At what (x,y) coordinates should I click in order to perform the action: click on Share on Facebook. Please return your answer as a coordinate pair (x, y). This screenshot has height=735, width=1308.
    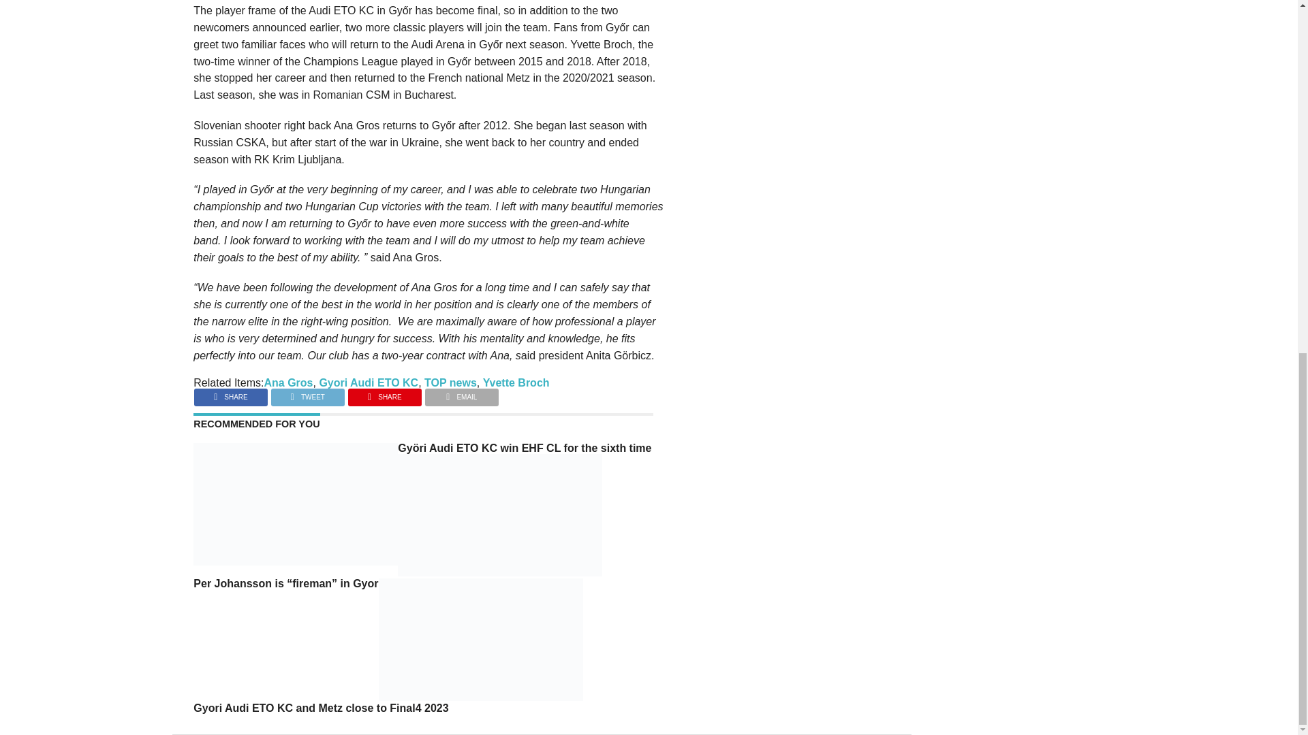
    Looking at the image, I should click on (230, 393).